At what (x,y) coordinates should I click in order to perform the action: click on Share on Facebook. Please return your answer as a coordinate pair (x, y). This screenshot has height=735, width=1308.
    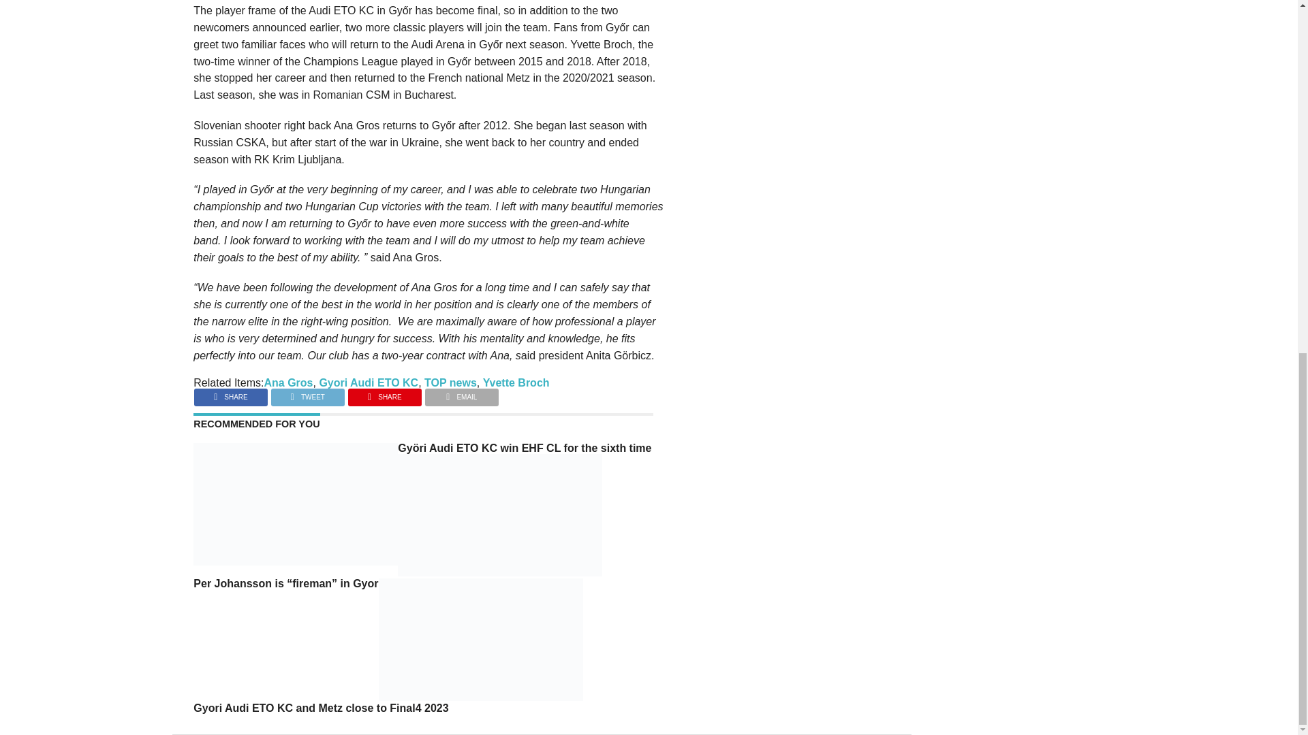
    Looking at the image, I should click on (230, 393).